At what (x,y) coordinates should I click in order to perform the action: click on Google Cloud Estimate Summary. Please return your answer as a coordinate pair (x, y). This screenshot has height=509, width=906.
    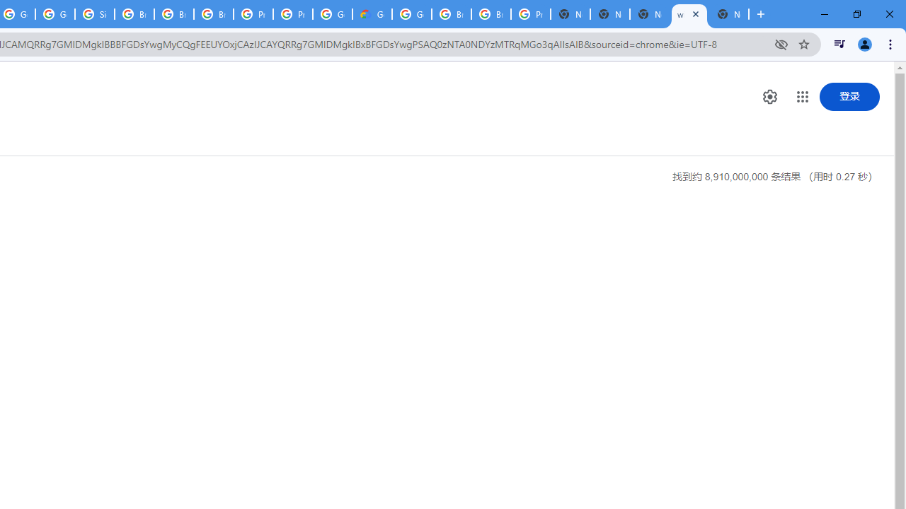
    Looking at the image, I should click on (372, 14).